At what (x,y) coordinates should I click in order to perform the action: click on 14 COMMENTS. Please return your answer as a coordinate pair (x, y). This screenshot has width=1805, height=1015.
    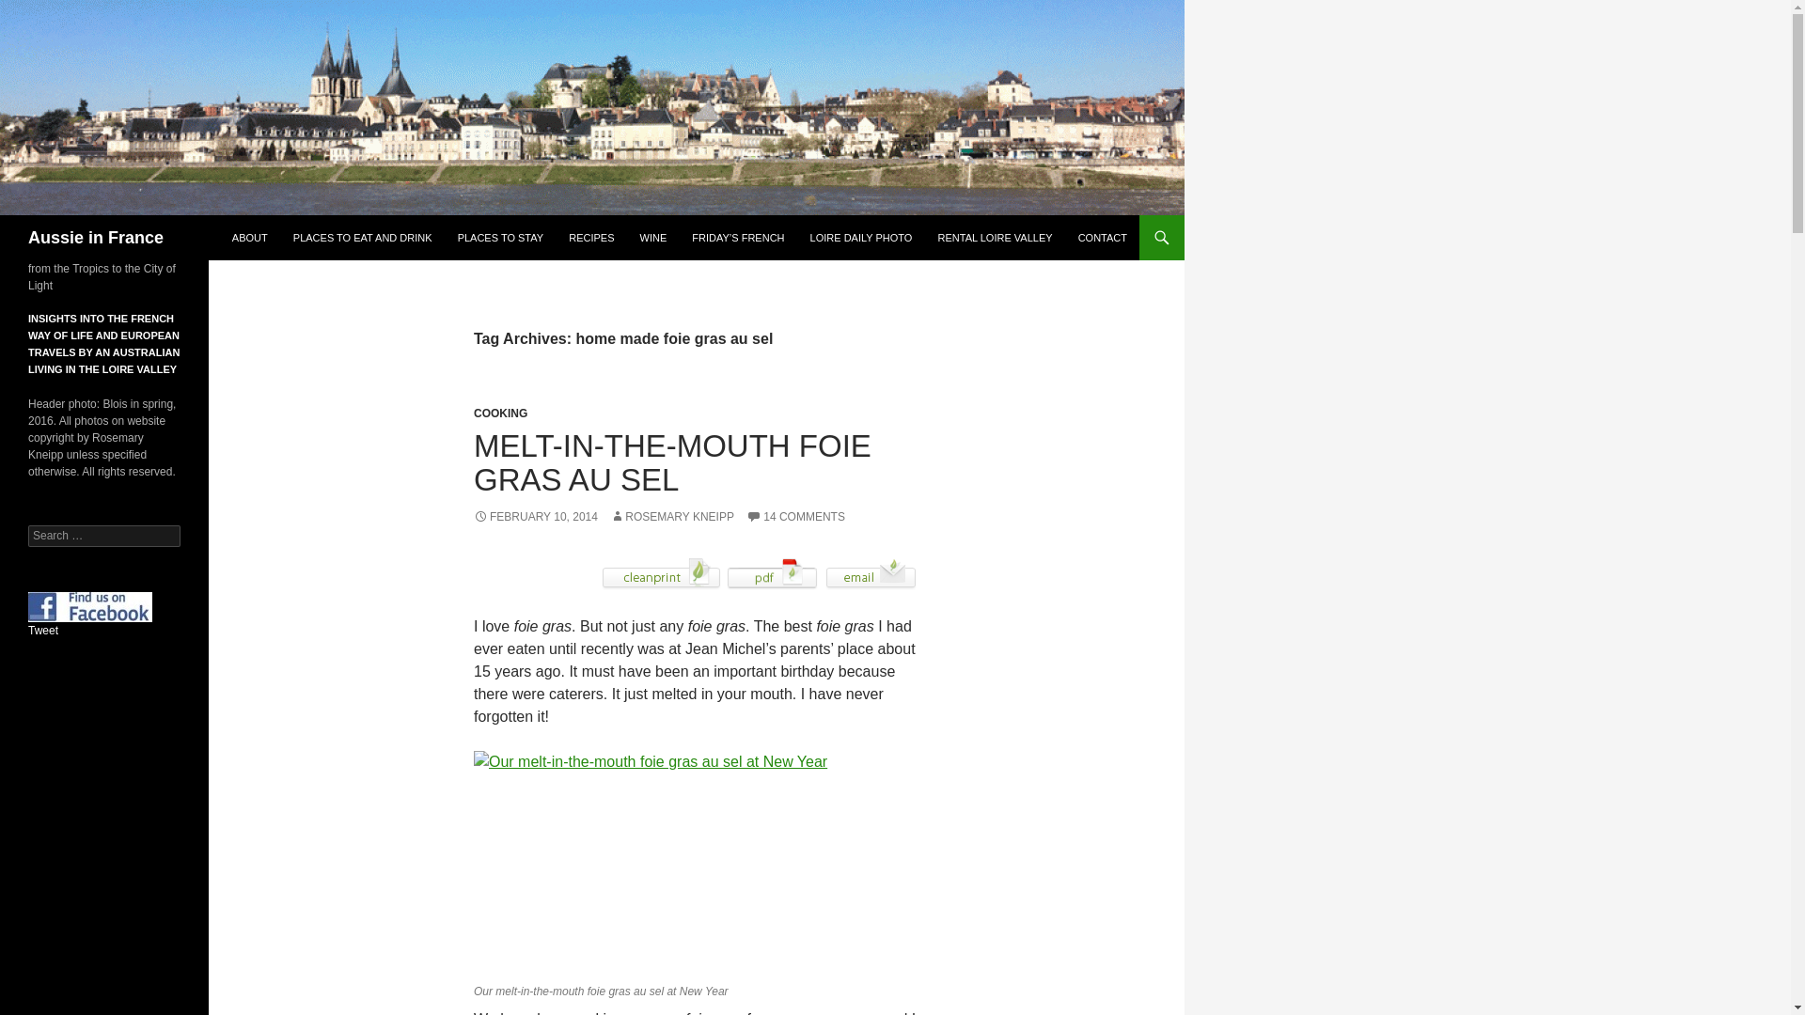
    Looking at the image, I should click on (795, 517).